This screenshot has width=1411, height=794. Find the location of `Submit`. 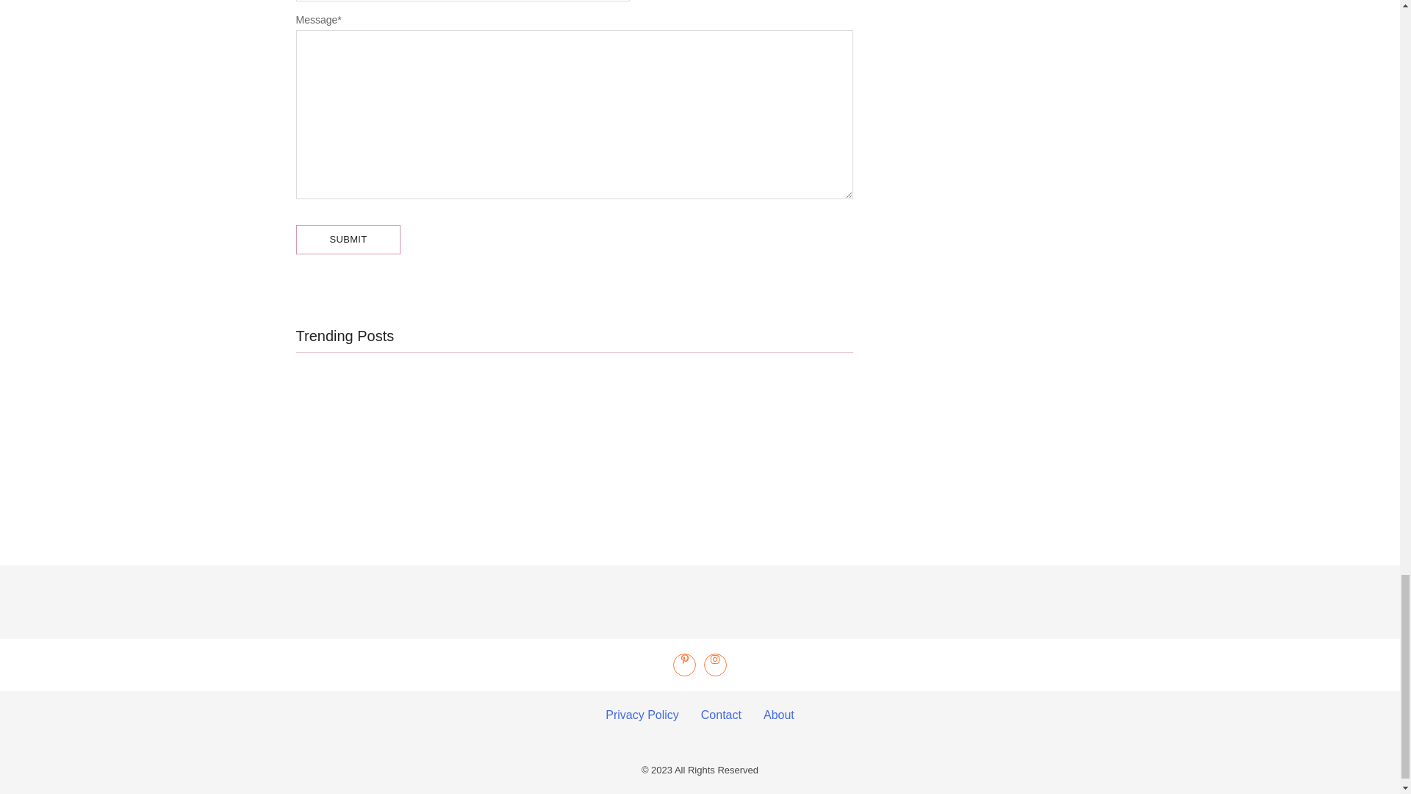

Submit is located at coordinates (348, 239).